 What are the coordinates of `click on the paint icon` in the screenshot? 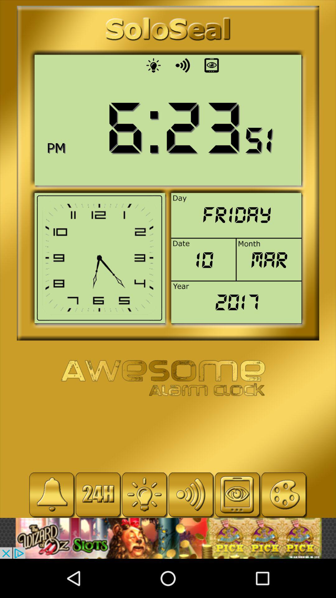 It's located at (284, 495).